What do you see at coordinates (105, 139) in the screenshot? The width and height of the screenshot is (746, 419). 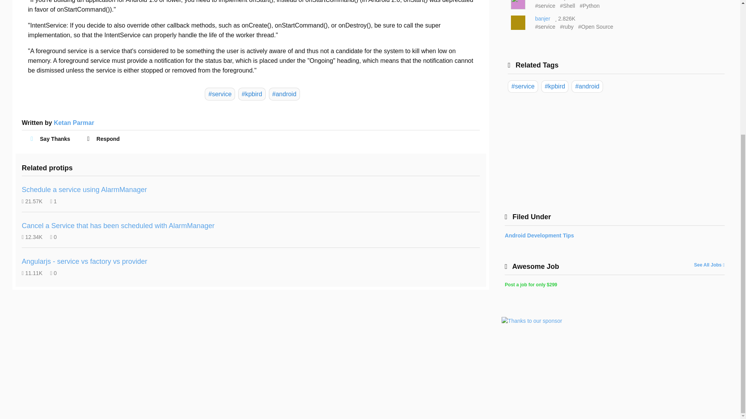 I see `Respond` at bounding box center [105, 139].